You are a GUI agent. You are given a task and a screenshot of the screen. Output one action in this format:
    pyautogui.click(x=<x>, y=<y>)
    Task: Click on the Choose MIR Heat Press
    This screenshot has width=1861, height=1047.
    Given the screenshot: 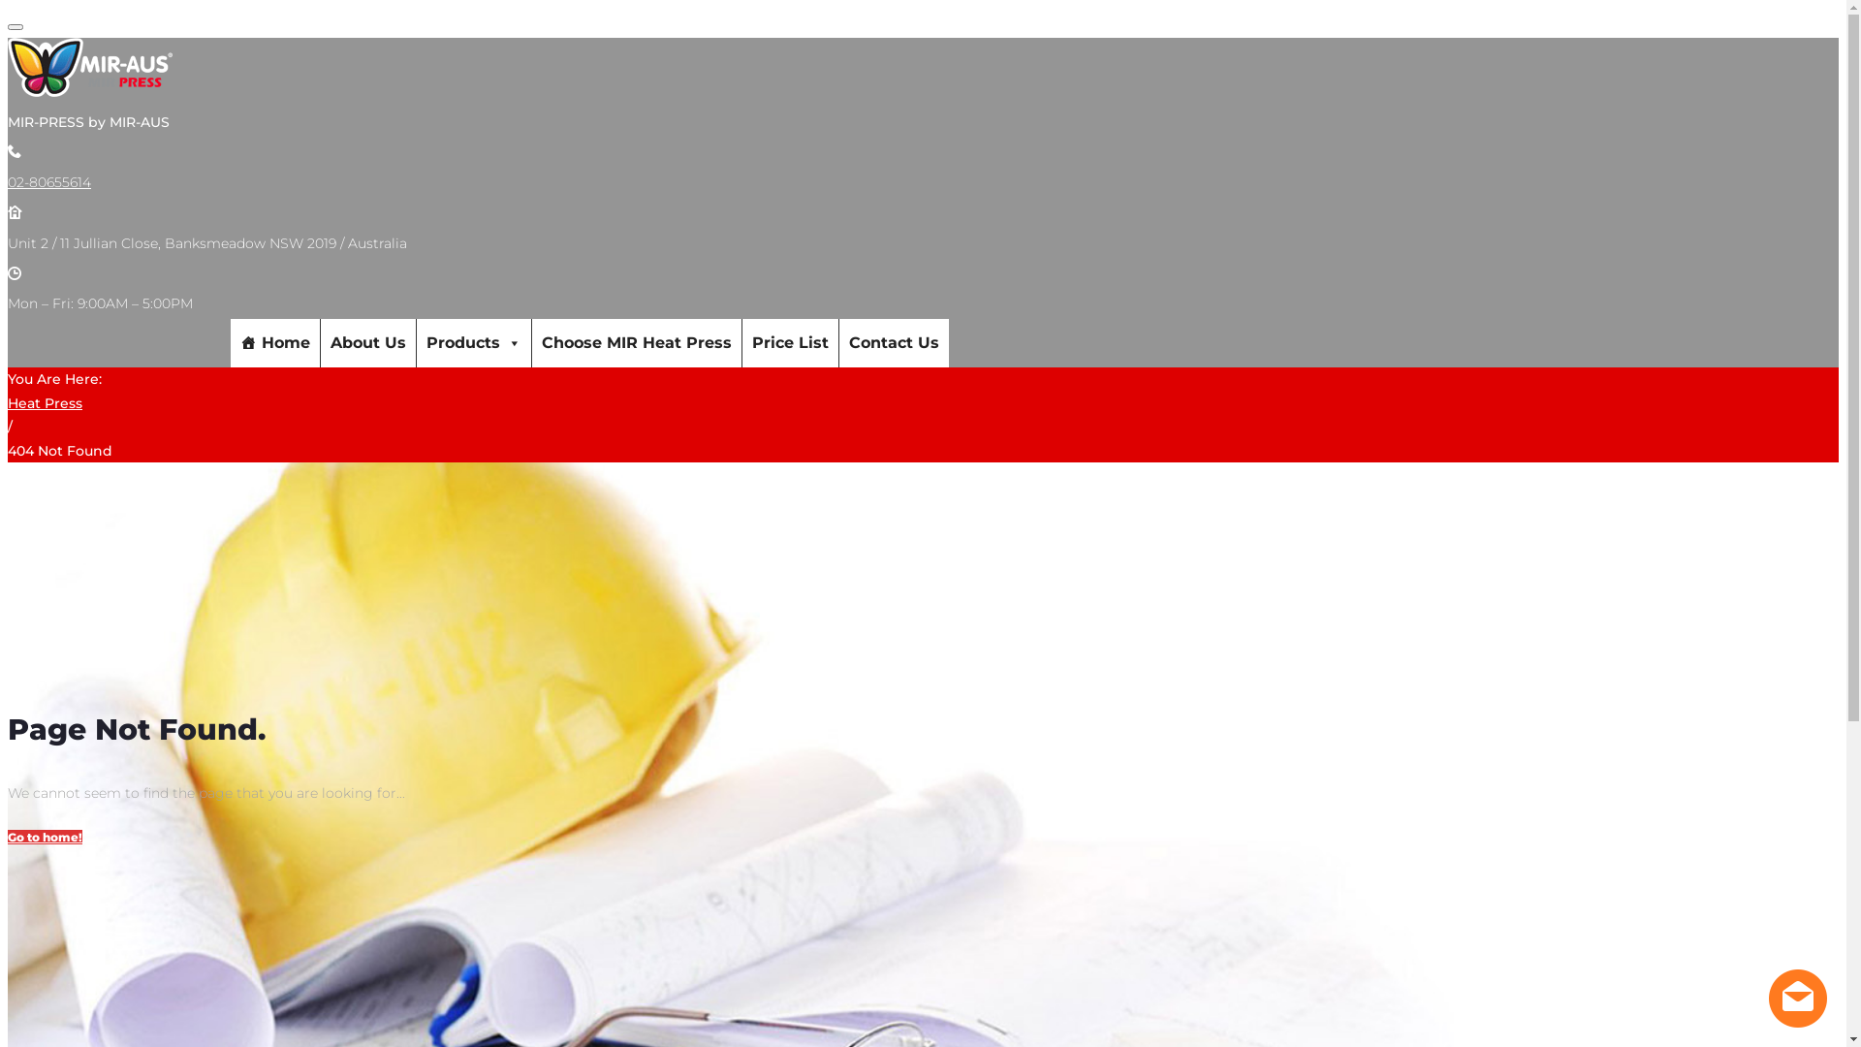 What is the action you would take?
    pyautogui.click(x=636, y=343)
    